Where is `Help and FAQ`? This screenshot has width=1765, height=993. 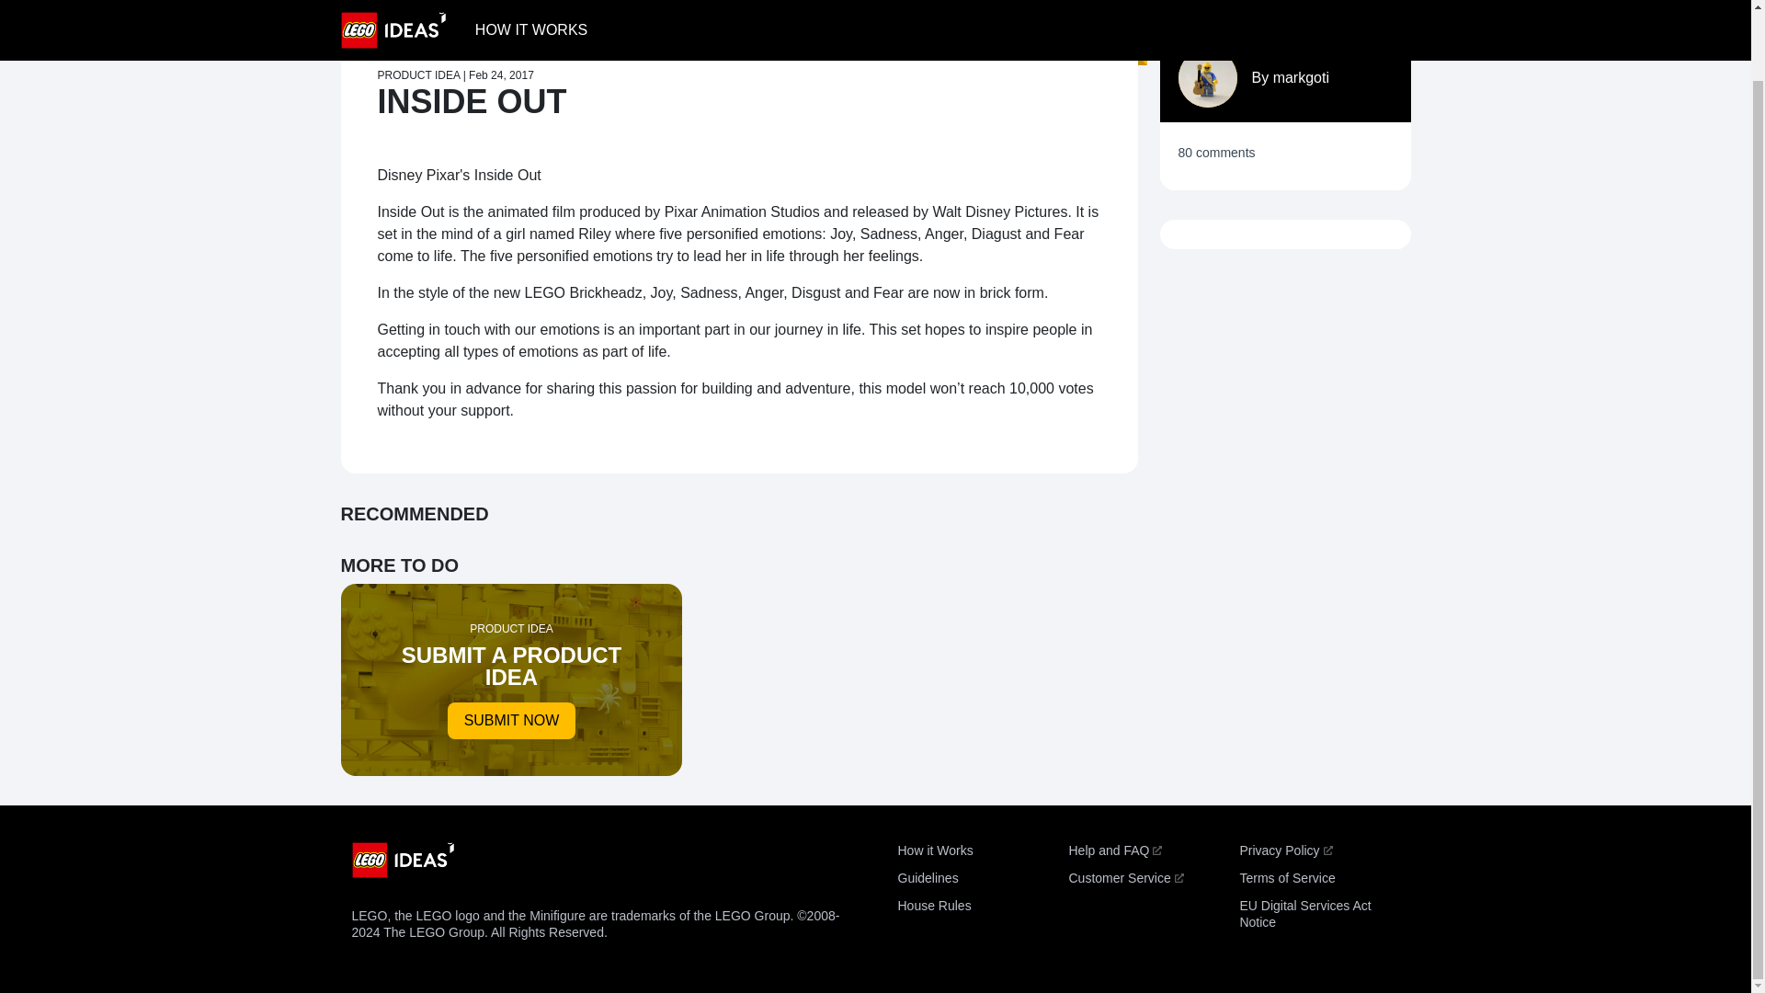
Help and FAQ is located at coordinates (1114, 850).